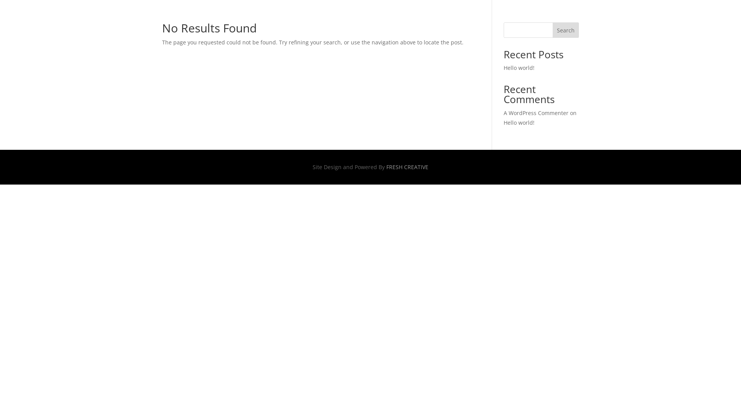  I want to click on Hello world!, so click(519, 123).